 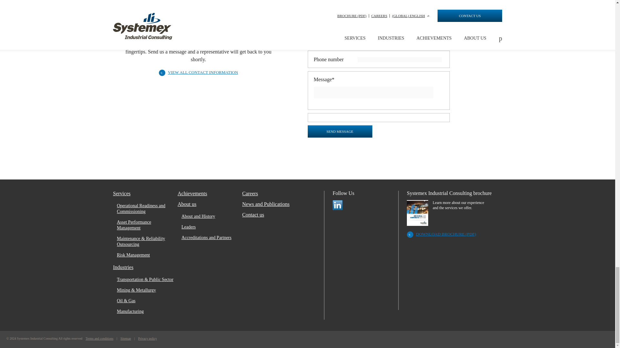 I want to click on Asset Performance Management, so click(x=145, y=225).